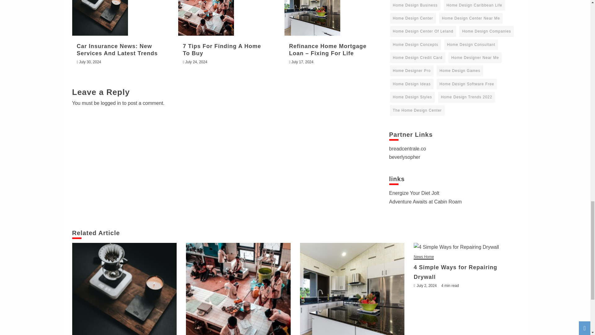 This screenshot has width=595, height=335. I want to click on 4 Simple Ways for Repairing Drywall, so click(466, 247).